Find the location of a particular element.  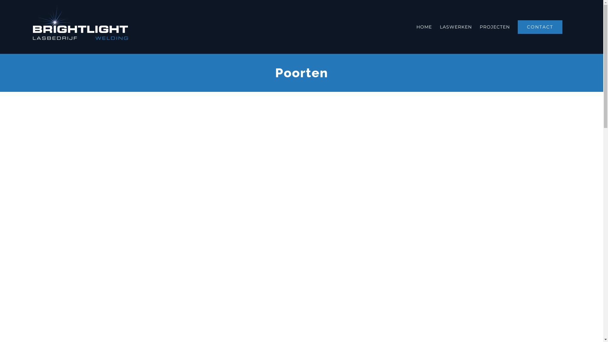

CONTACT is located at coordinates (540, 27).